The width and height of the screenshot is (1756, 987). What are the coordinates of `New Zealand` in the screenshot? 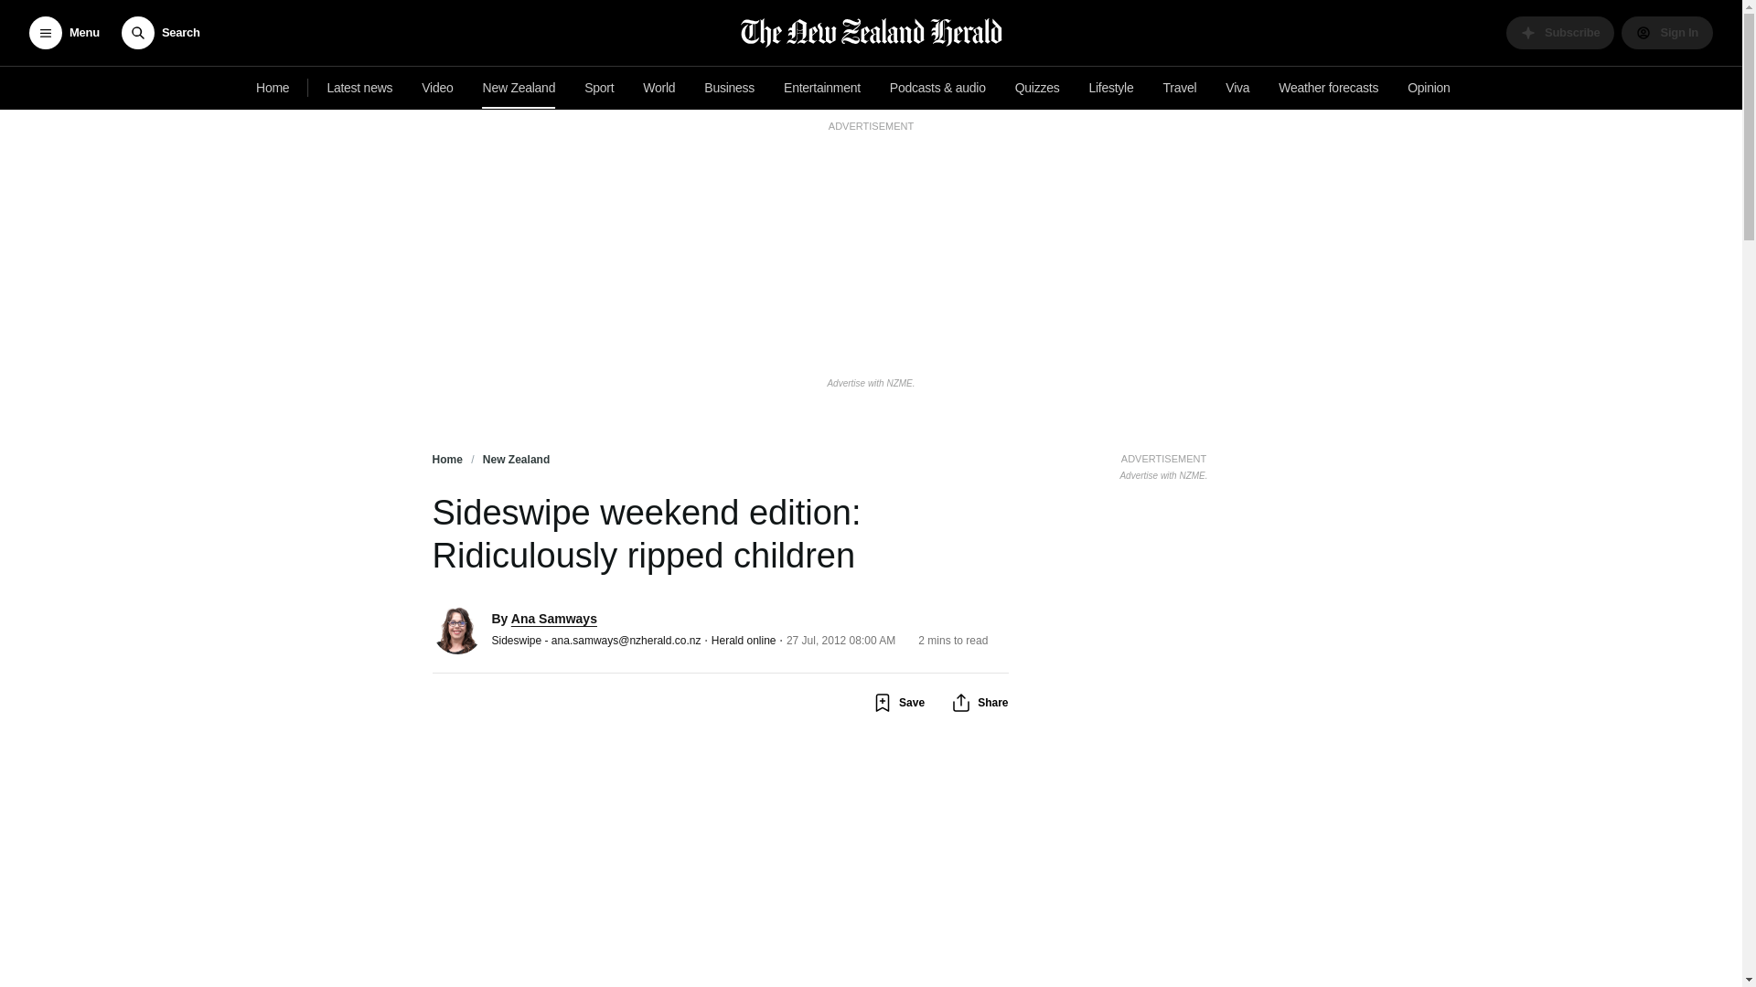 It's located at (1110, 88).